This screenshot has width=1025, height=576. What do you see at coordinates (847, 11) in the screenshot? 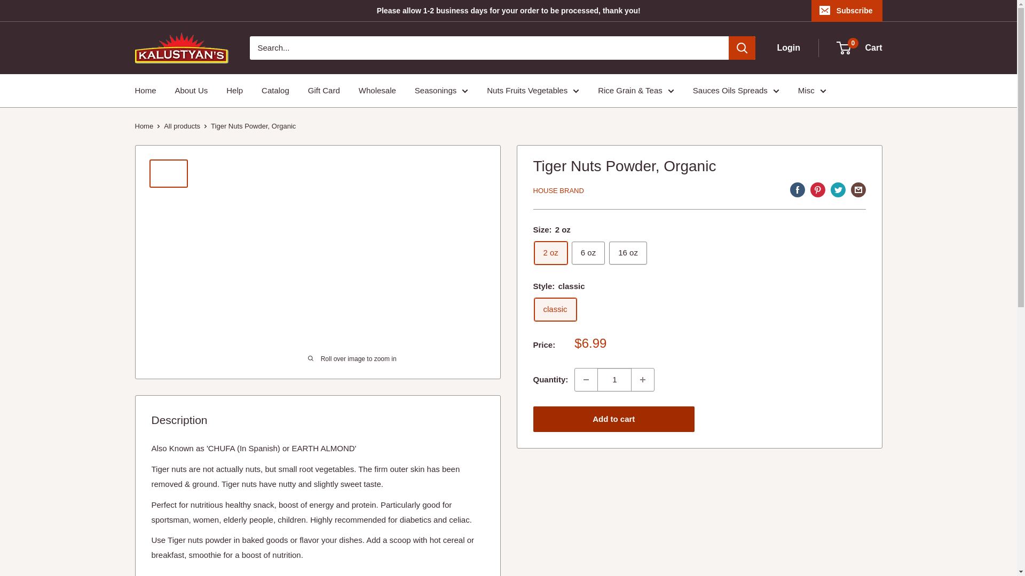
I see `Subscribe` at bounding box center [847, 11].